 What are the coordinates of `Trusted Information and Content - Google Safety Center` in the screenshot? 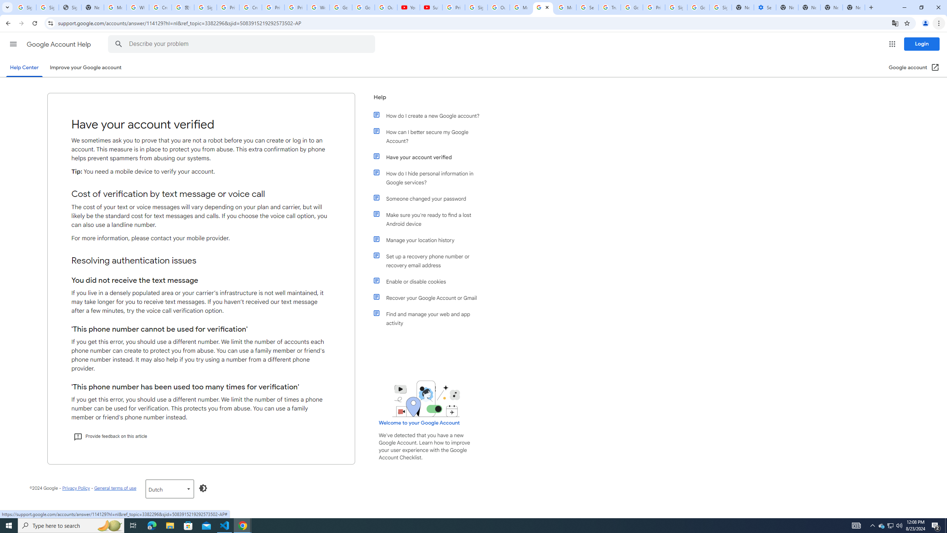 It's located at (610, 7).